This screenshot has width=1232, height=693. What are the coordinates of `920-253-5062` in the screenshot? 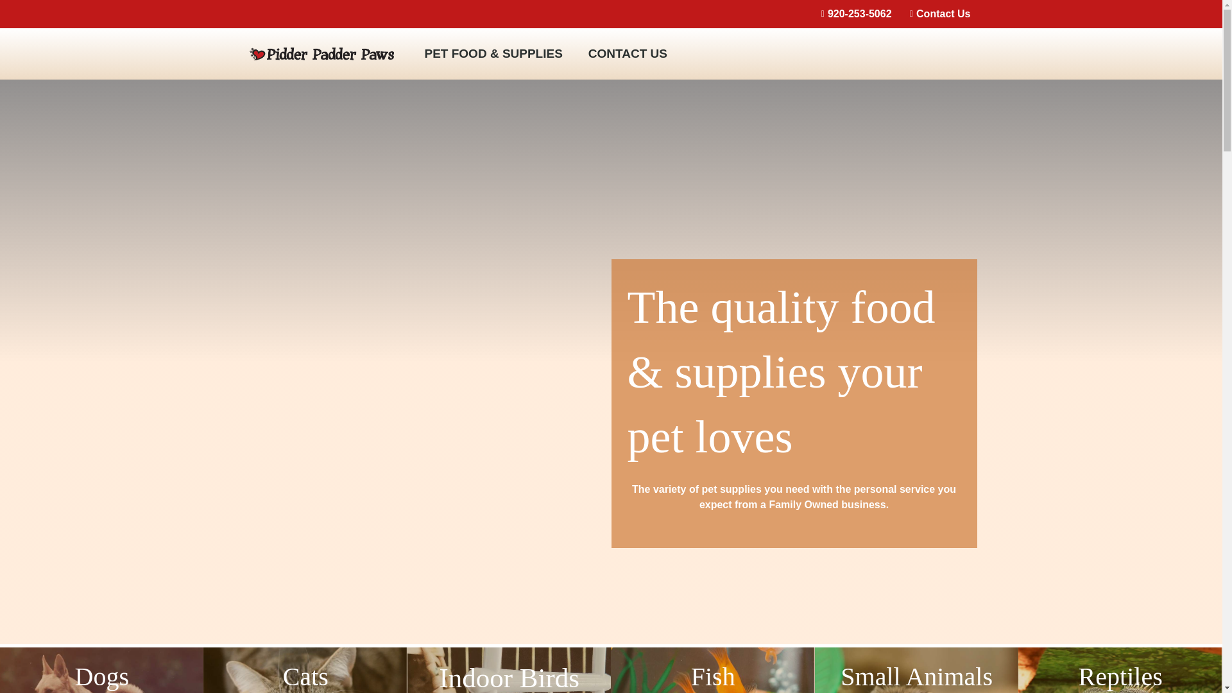 It's located at (852, 13).